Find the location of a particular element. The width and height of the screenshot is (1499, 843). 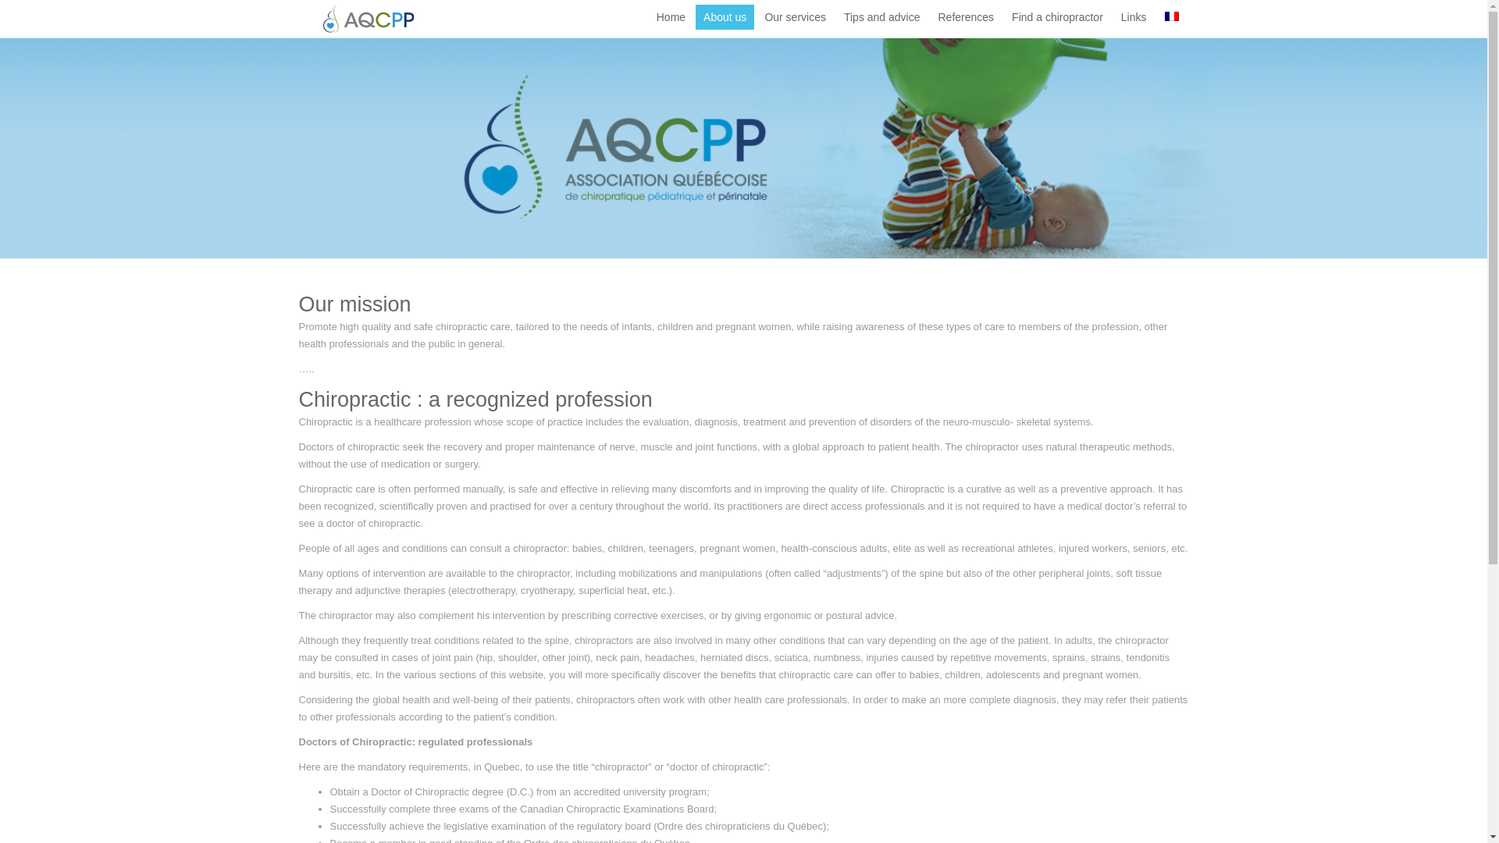

References is located at coordinates (967, 17).